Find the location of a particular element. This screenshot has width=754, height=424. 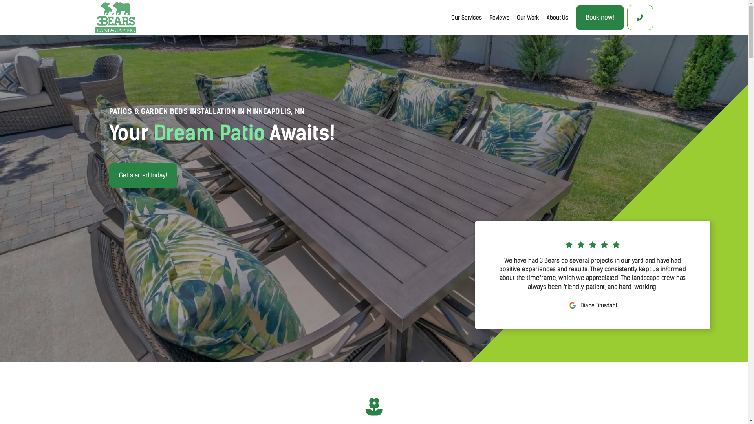

Book now! is located at coordinates (600, 18).